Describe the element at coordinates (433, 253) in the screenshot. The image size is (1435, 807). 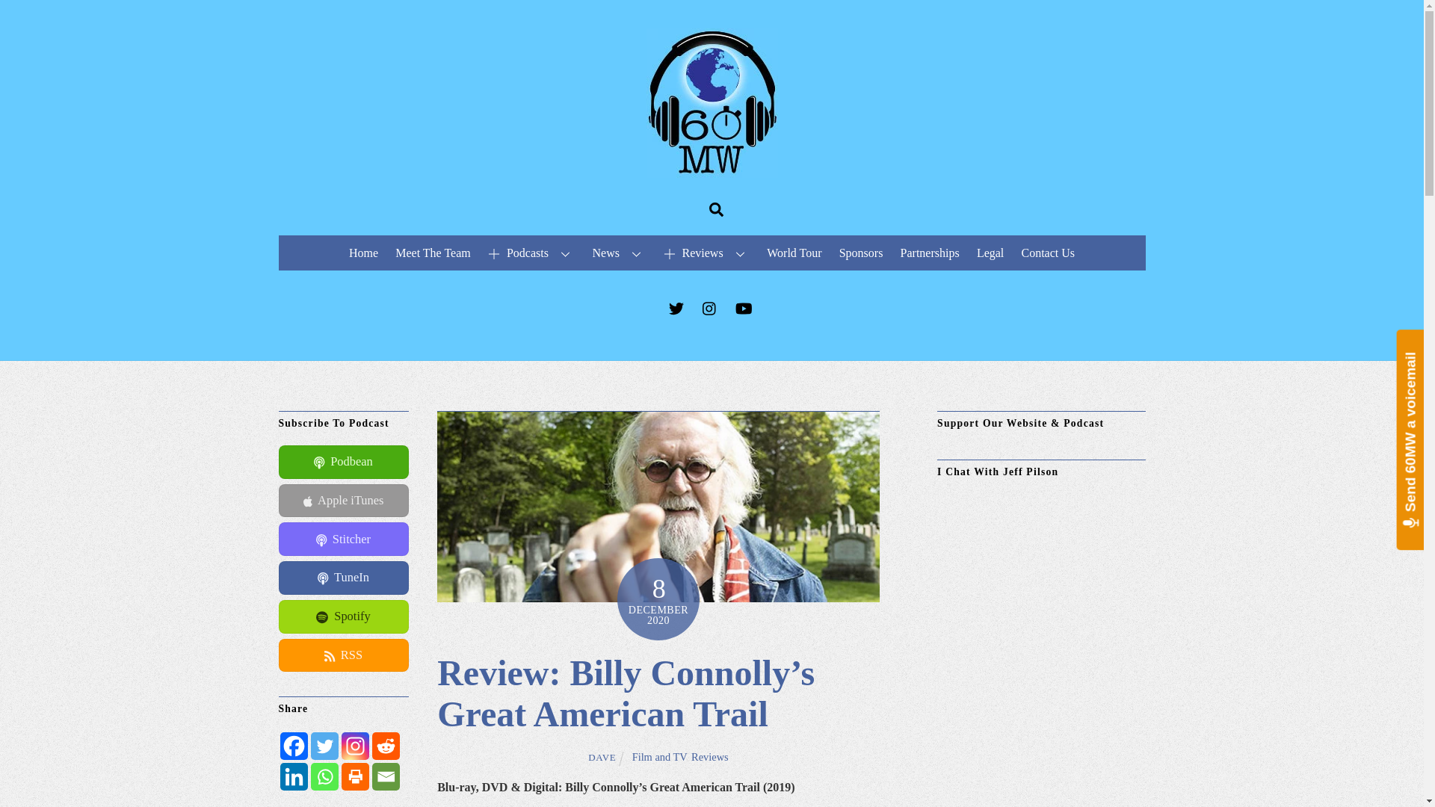
I see `Meet The Team` at that location.